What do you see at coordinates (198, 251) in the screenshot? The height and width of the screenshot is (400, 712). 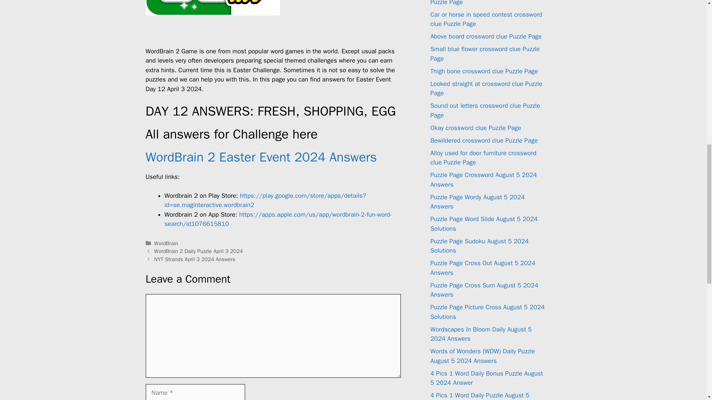 I see `WordBrain 2 Daily Puzzle April 3 2024` at bounding box center [198, 251].